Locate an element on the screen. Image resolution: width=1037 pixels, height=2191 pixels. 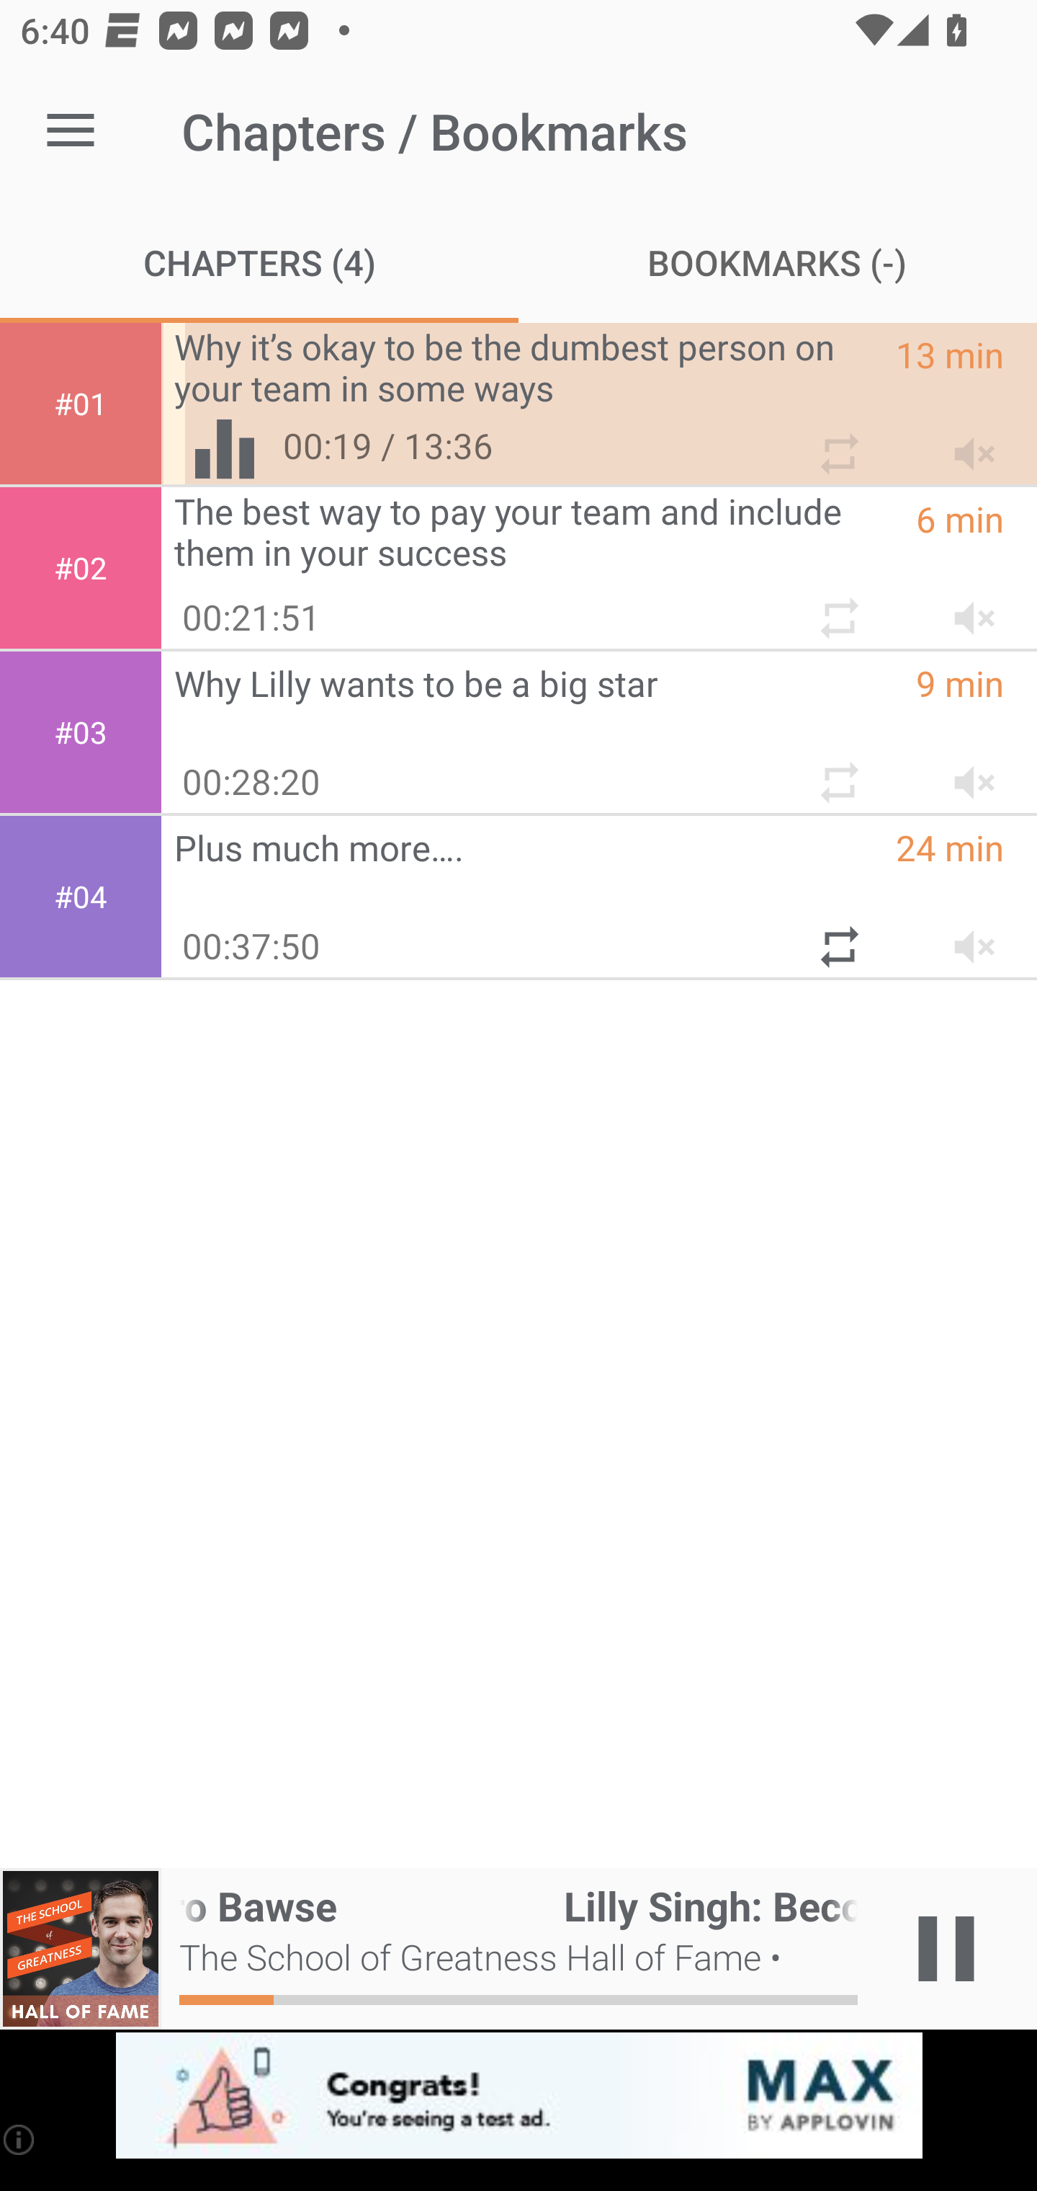
Mute chapter is located at coordinates (966, 608).